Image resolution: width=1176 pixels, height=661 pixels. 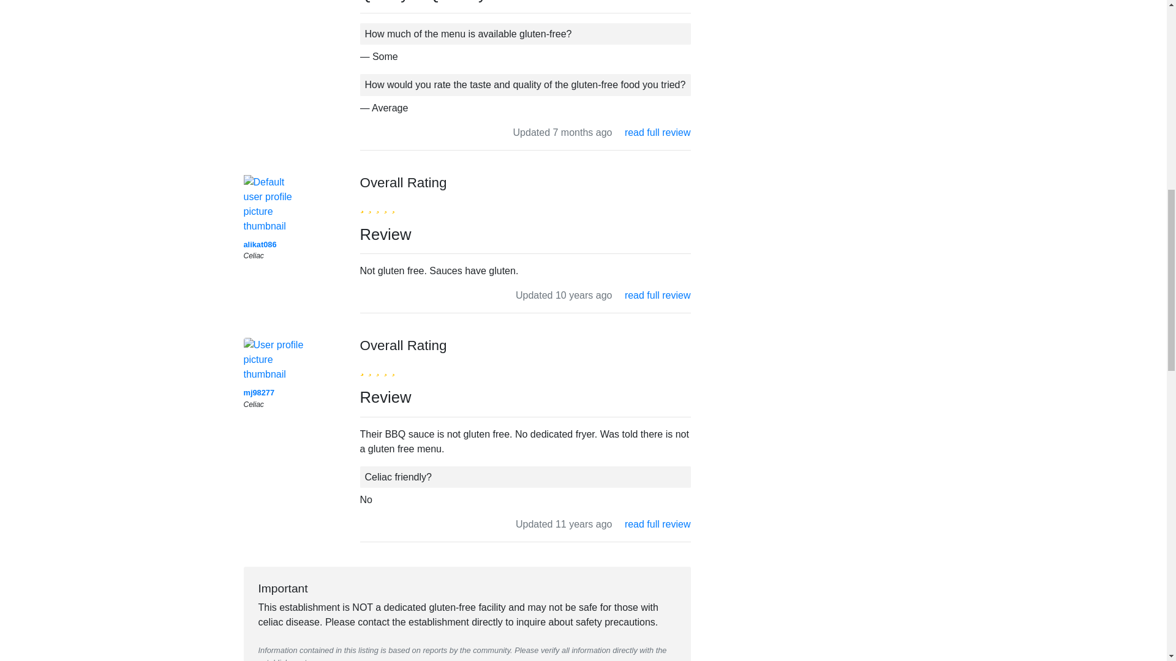 What do you see at coordinates (260, 245) in the screenshot?
I see `alikat086` at bounding box center [260, 245].